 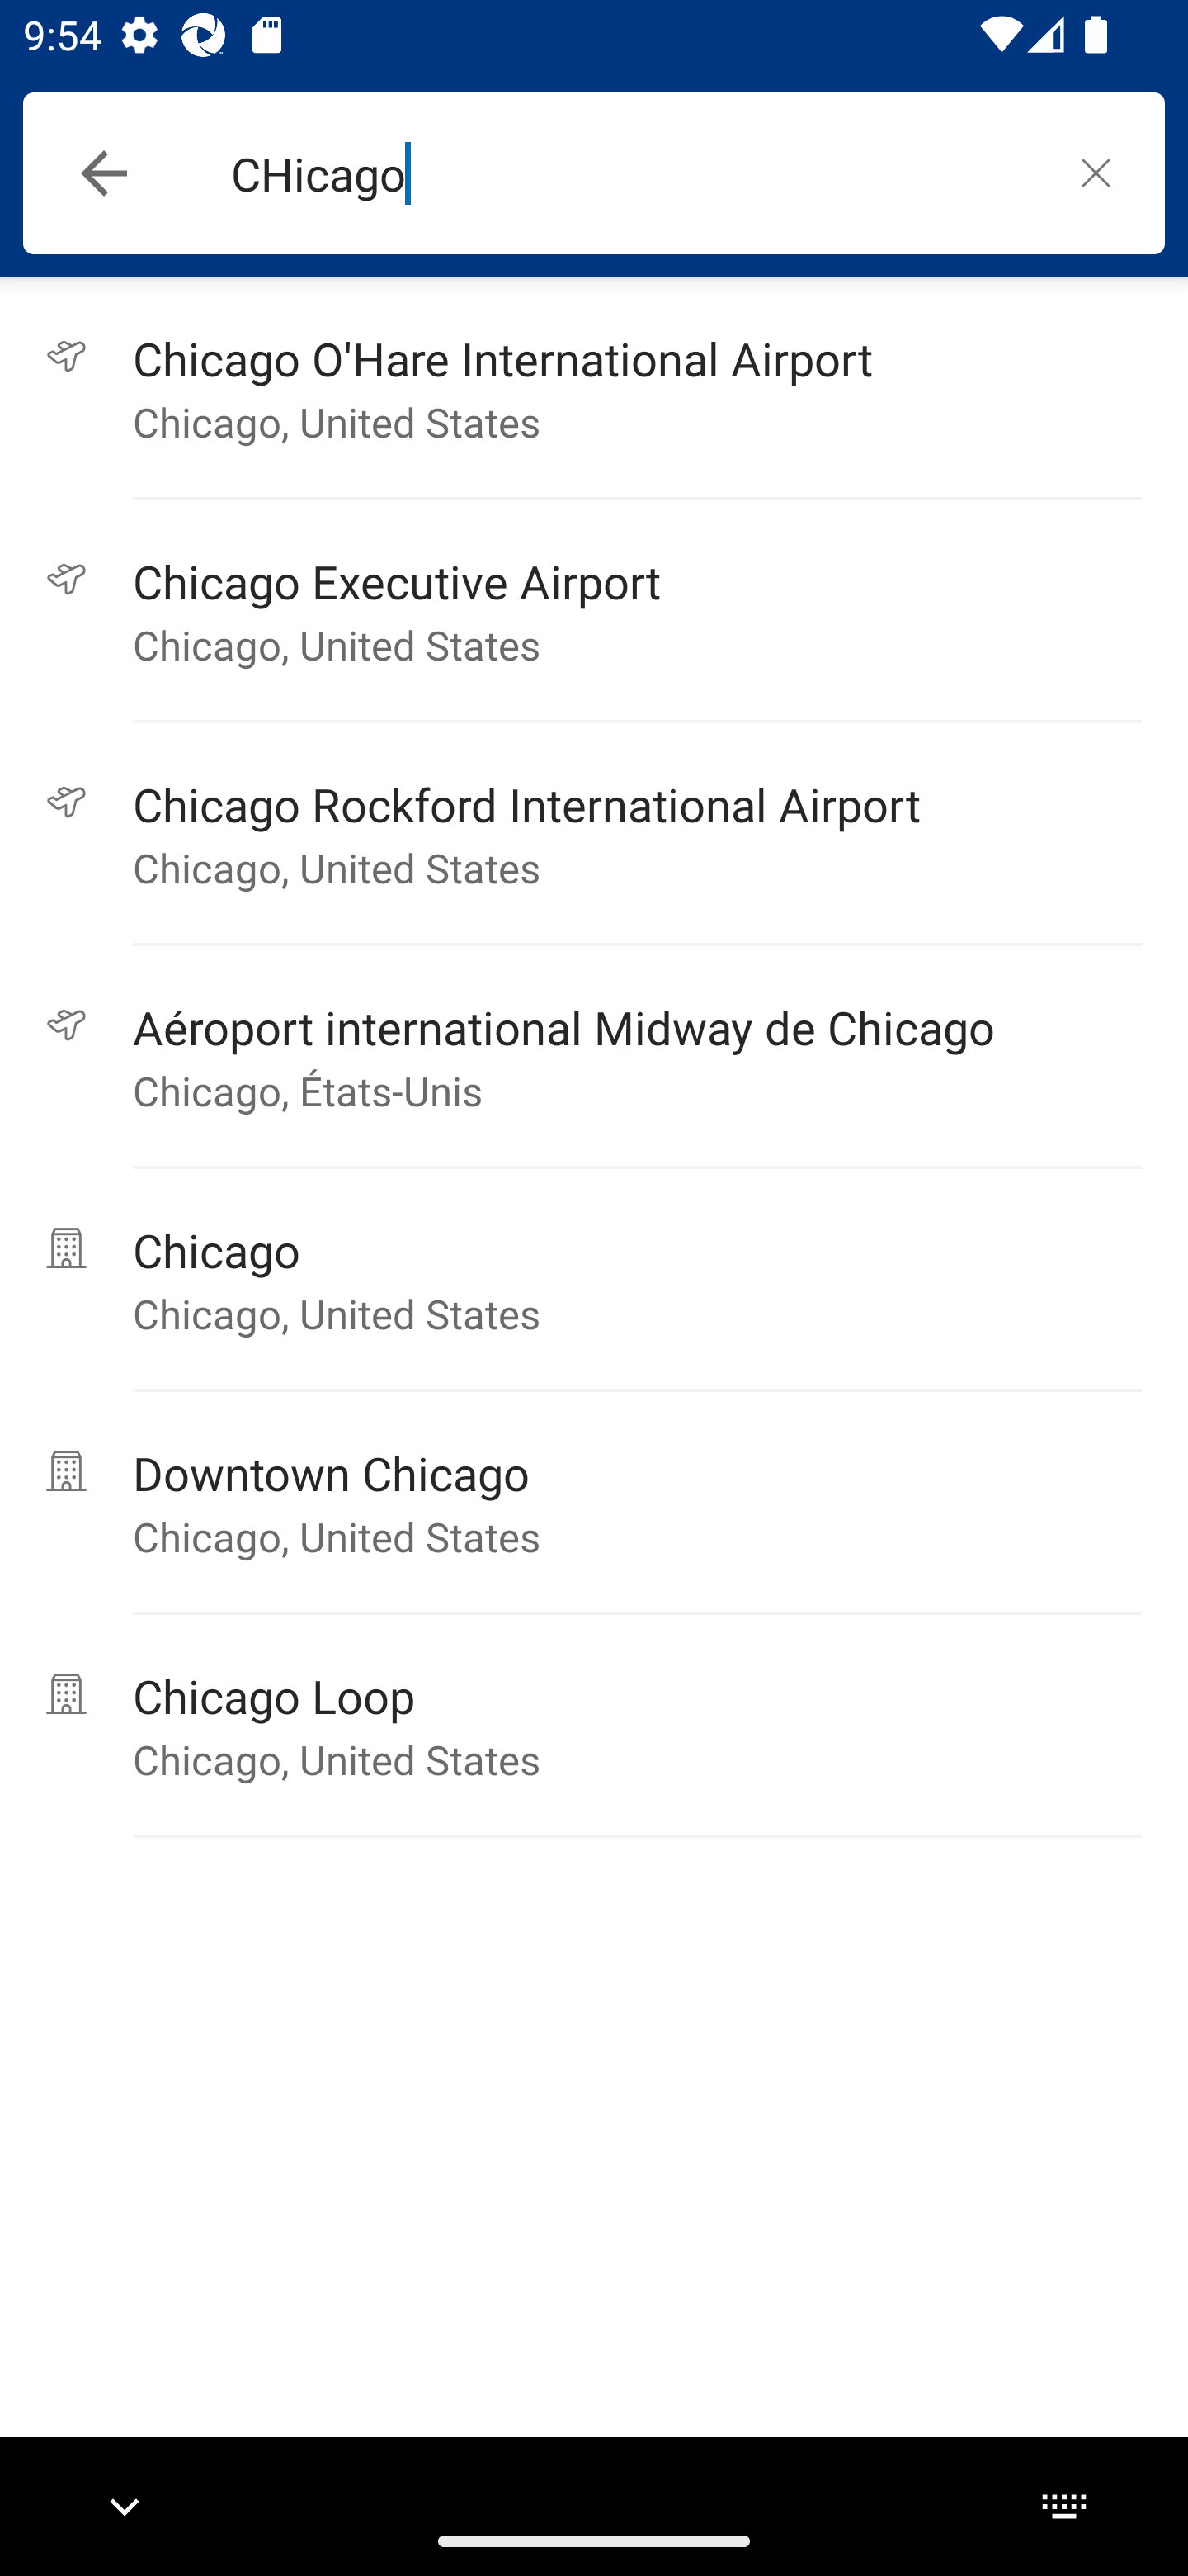 What do you see at coordinates (594, 611) in the screenshot?
I see `끭 Chicago Executive Airport Chicago, United States` at bounding box center [594, 611].